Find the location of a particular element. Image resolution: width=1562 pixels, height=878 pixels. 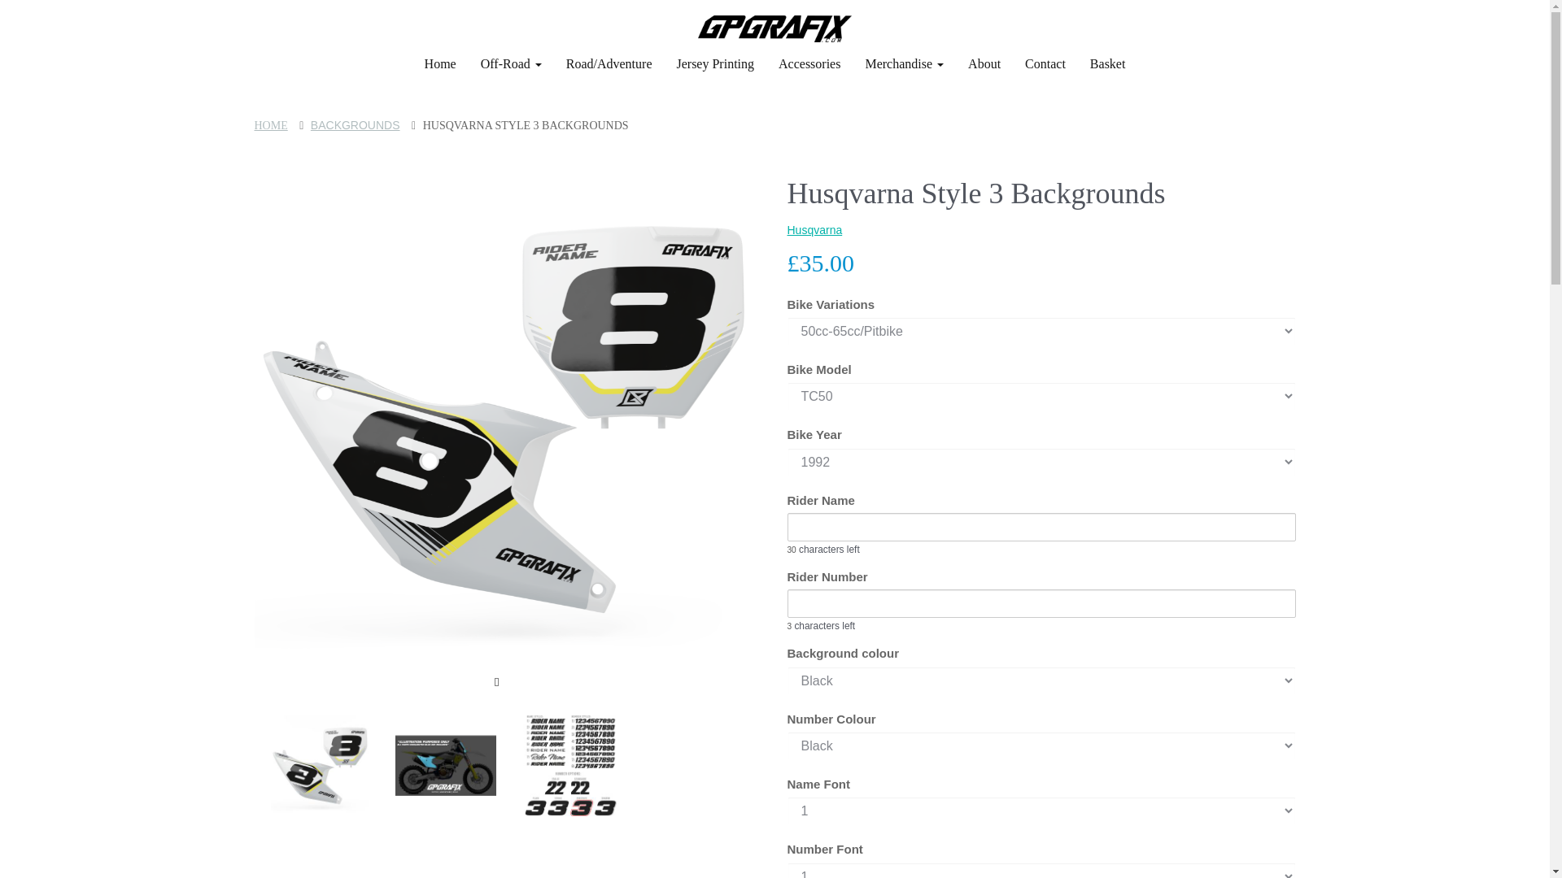

Off-Road is located at coordinates (511, 63).